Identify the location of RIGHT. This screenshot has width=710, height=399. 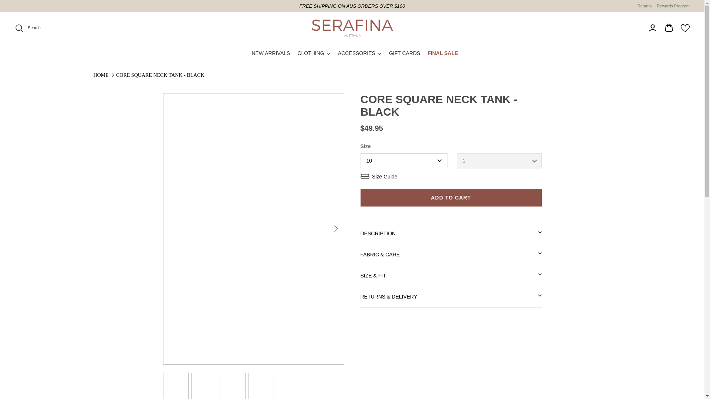
(336, 228).